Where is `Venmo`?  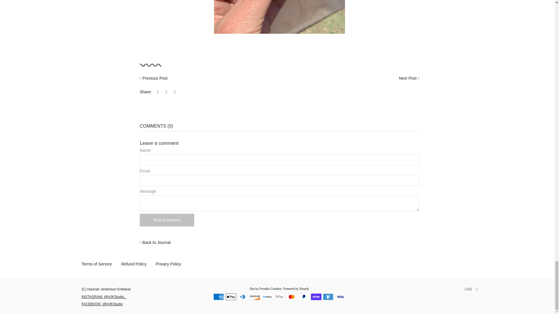 Venmo is located at coordinates (328, 297).